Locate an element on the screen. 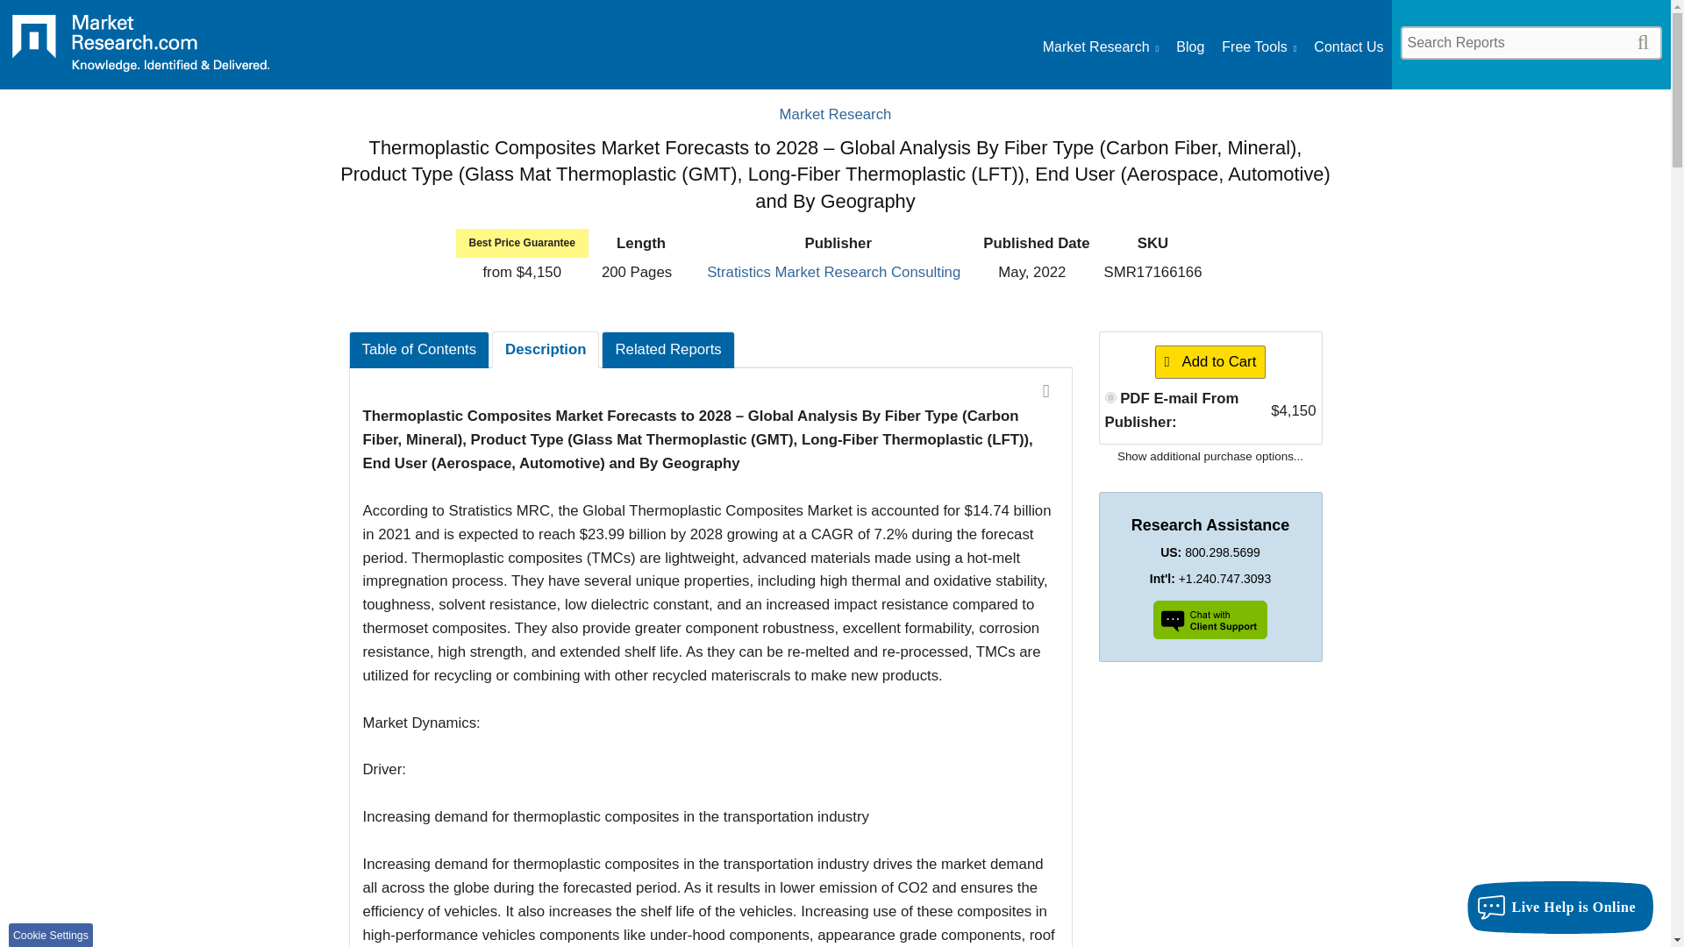 The width and height of the screenshot is (1684, 947). Contact Us is located at coordinates (1347, 47).